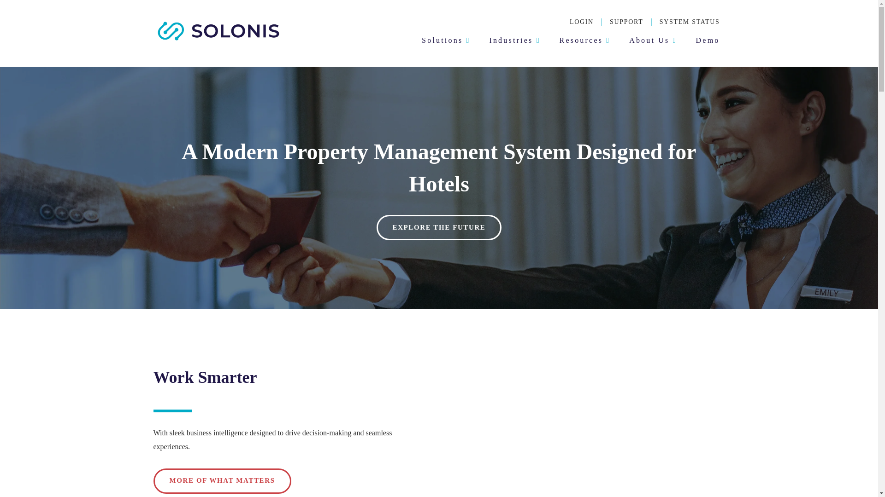 This screenshot has height=497, width=885. Describe the element at coordinates (222, 481) in the screenshot. I see `MORE OF WHAT MATTERS` at that location.